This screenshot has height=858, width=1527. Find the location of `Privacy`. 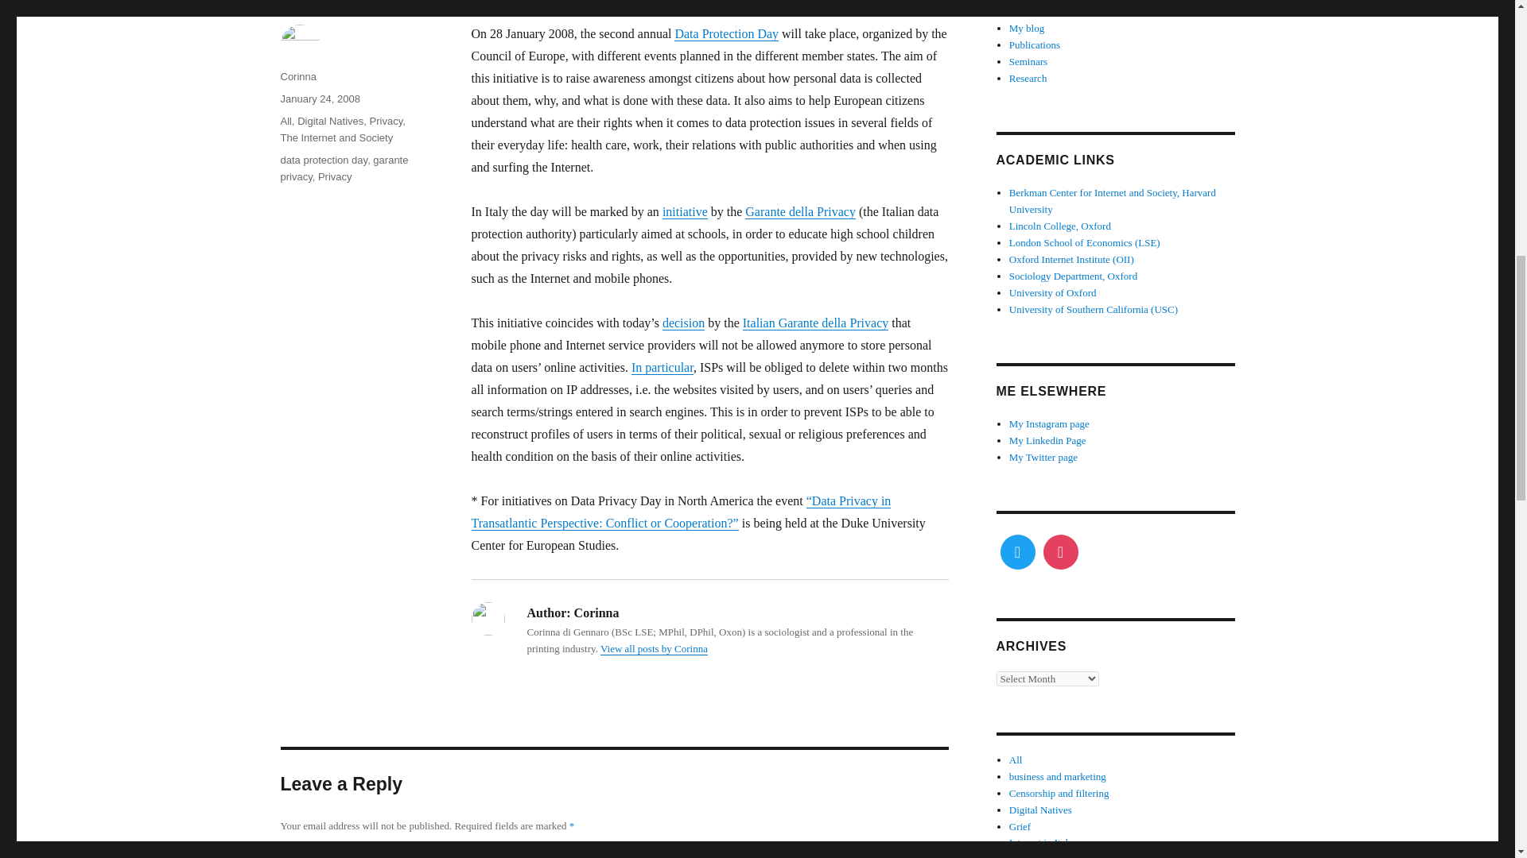

Privacy is located at coordinates (386, 121).